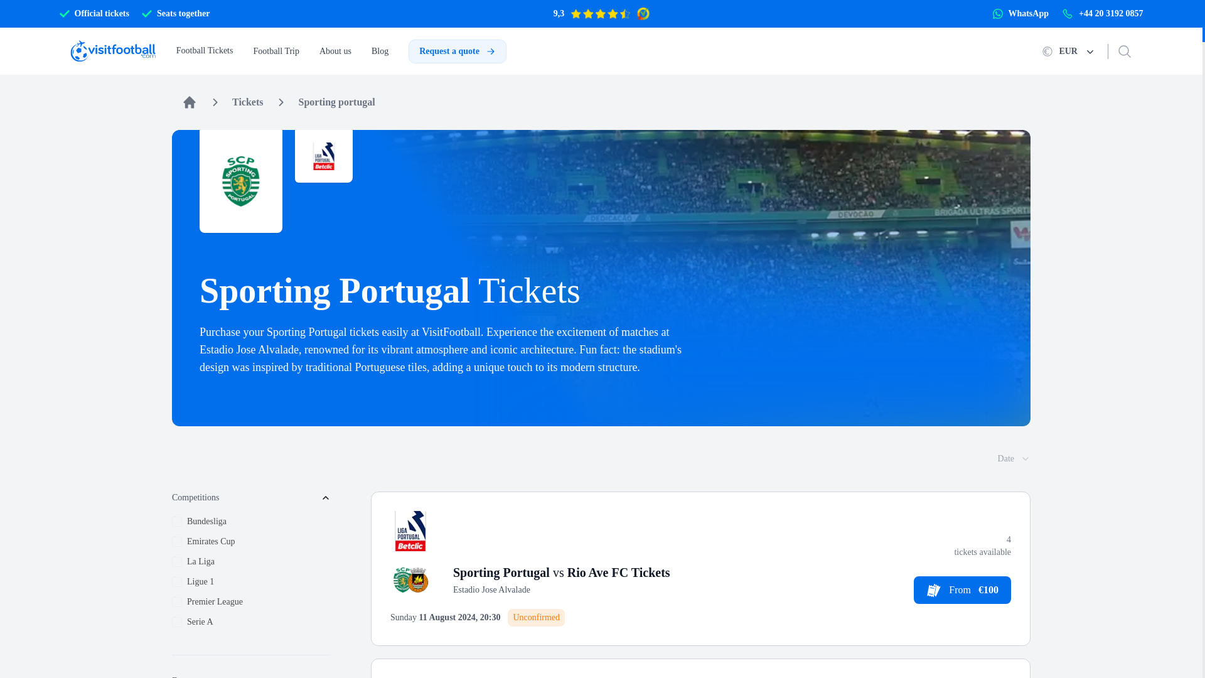 Image resolution: width=1205 pixels, height=678 pixels. What do you see at coordinates (561, 573) in the screenshot?
I see `Sporting Portugal vs Rio Ave FC Tickets` at bounding box center [561, 573].